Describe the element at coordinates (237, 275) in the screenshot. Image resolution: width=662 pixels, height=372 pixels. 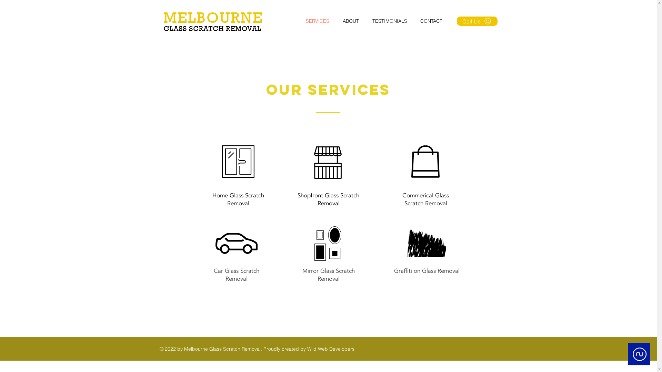
I see `Car Glass Scratch Removal` at that location.